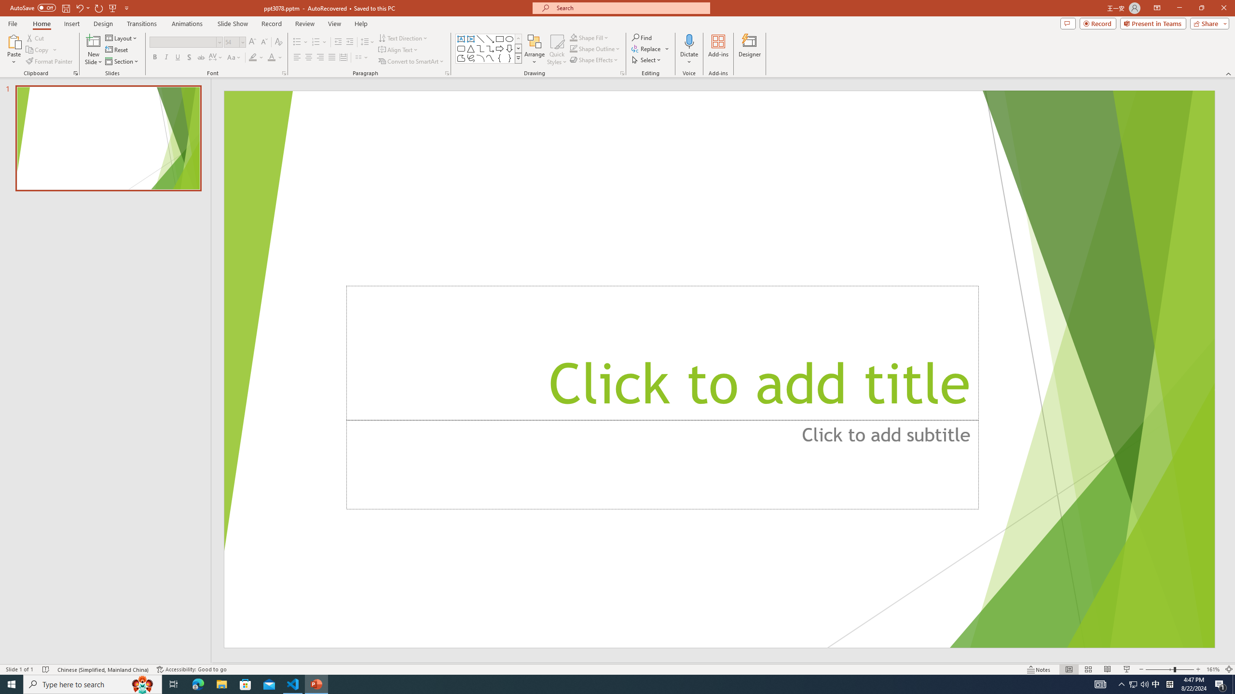 The width and height of the screenshot is (1235, 694). Describe the element at coordinates (368, 42) in the screenshot. I see `Line Spacing` at that location.